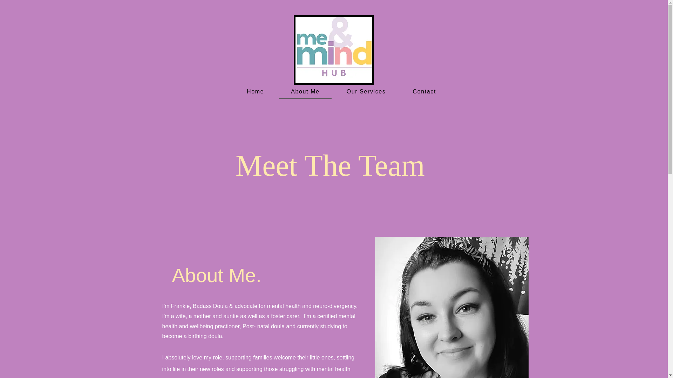 The width and height of the screenshot is (673, 378). What do you see at coordinates (291, 91) in the screenshot?
I see `Home` at bounding box center [291, 91].